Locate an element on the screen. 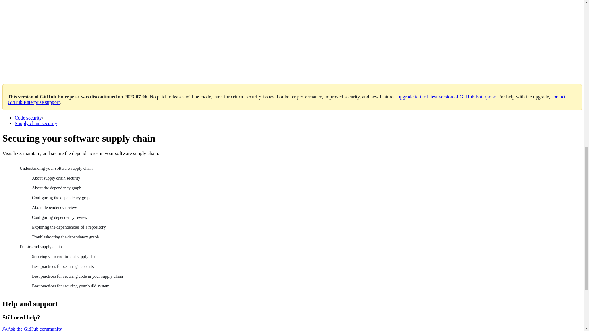 The image size is (589, 331). End-to-end supply chain is located at coordinates (298, 247).